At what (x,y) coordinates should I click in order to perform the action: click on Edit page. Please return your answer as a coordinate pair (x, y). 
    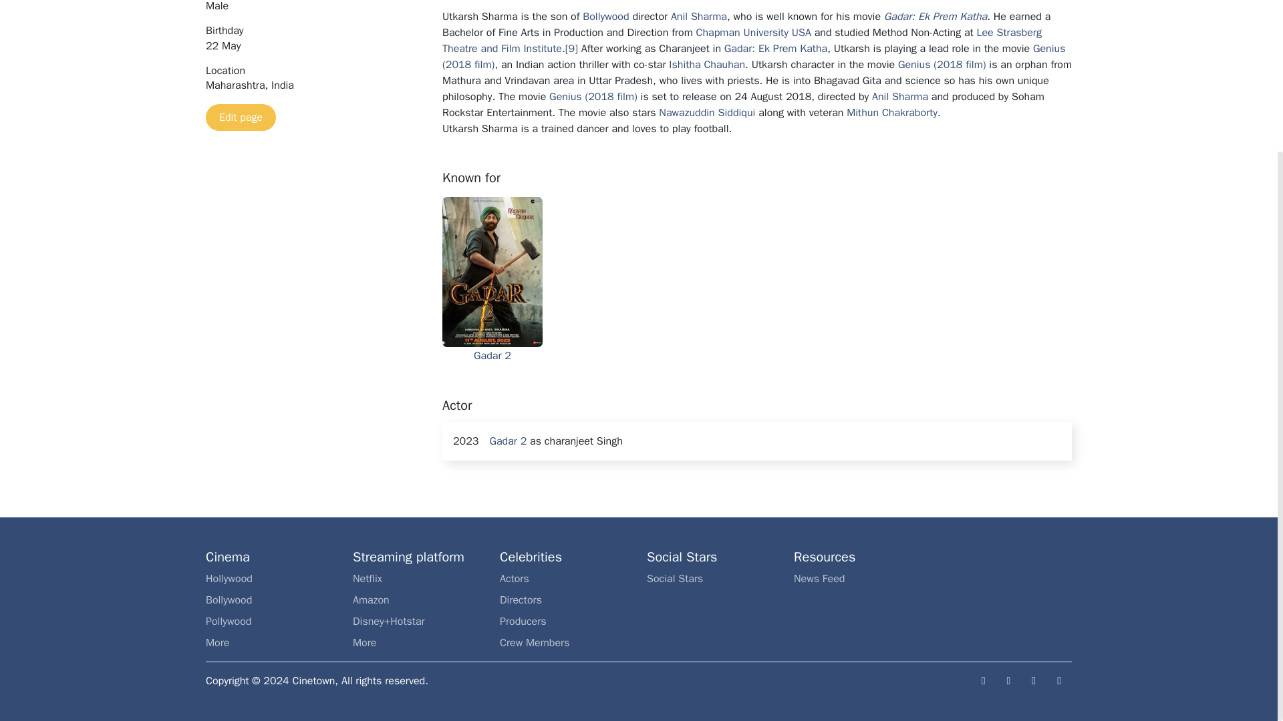
    Looking at the image, I should click on (241, 117).